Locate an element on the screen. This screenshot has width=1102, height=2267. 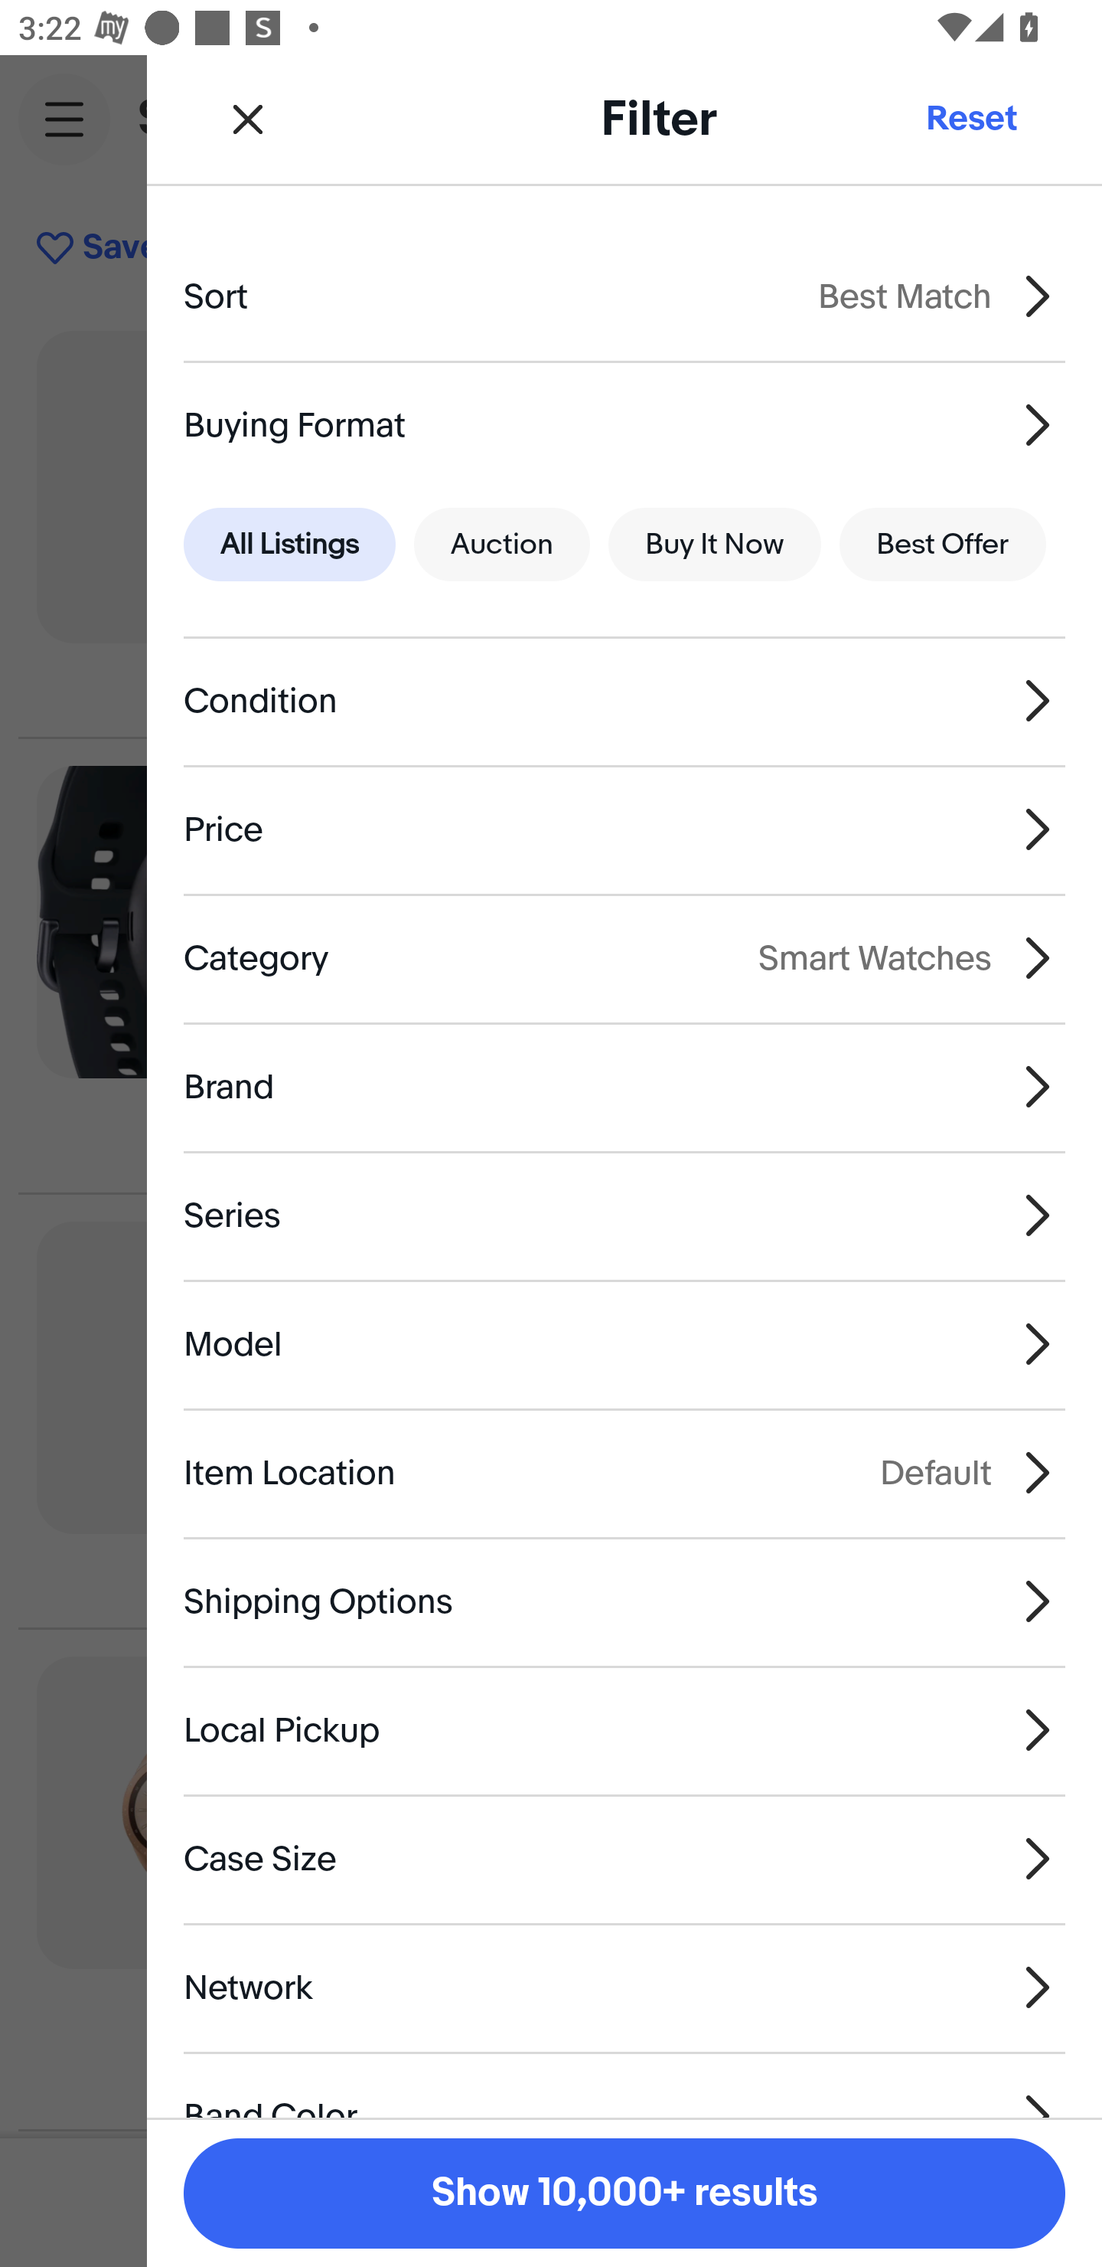
Case Size is located at coordinates (624, 1859).